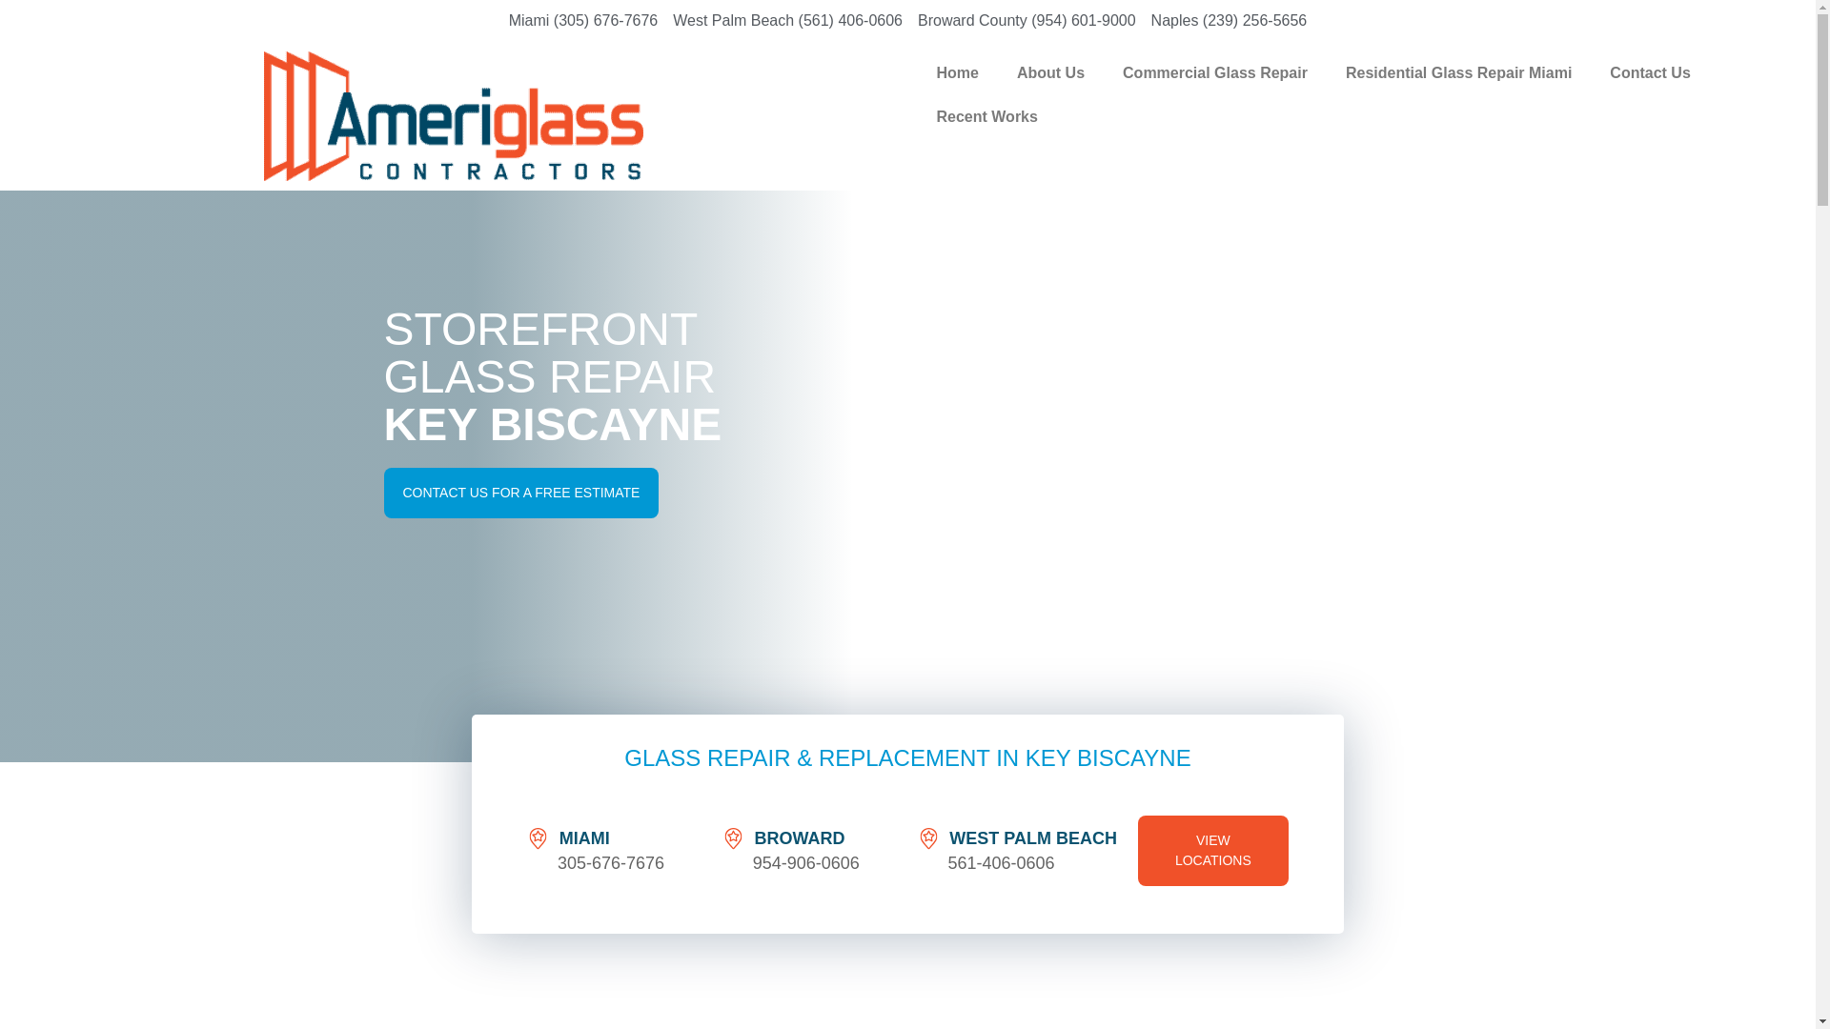 The image size is (1830, 1029). I want to click on Residential Glass Repair Miami, so click(1458, 73).